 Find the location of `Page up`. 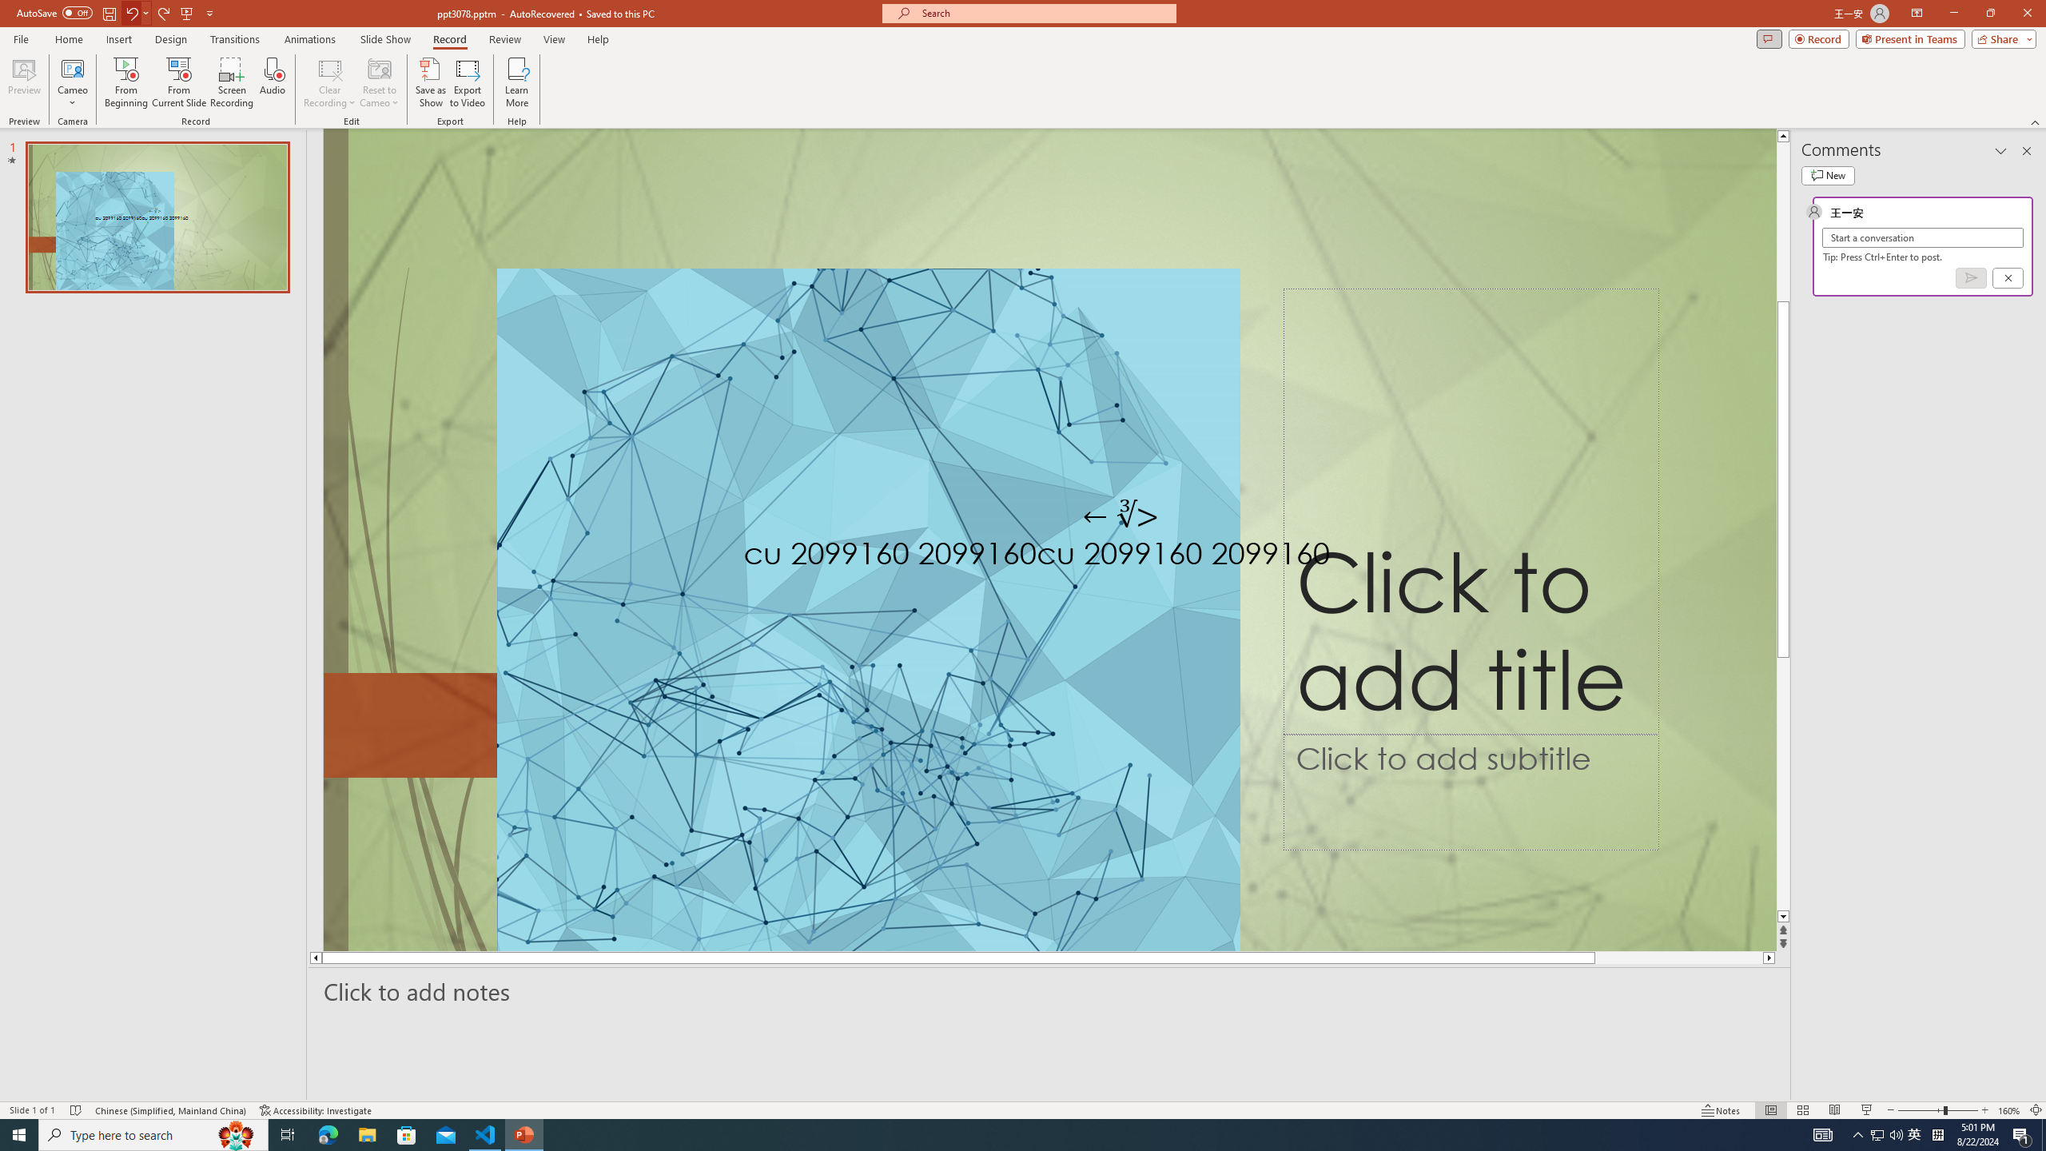

Page up is located at coordinates (1783, 190).